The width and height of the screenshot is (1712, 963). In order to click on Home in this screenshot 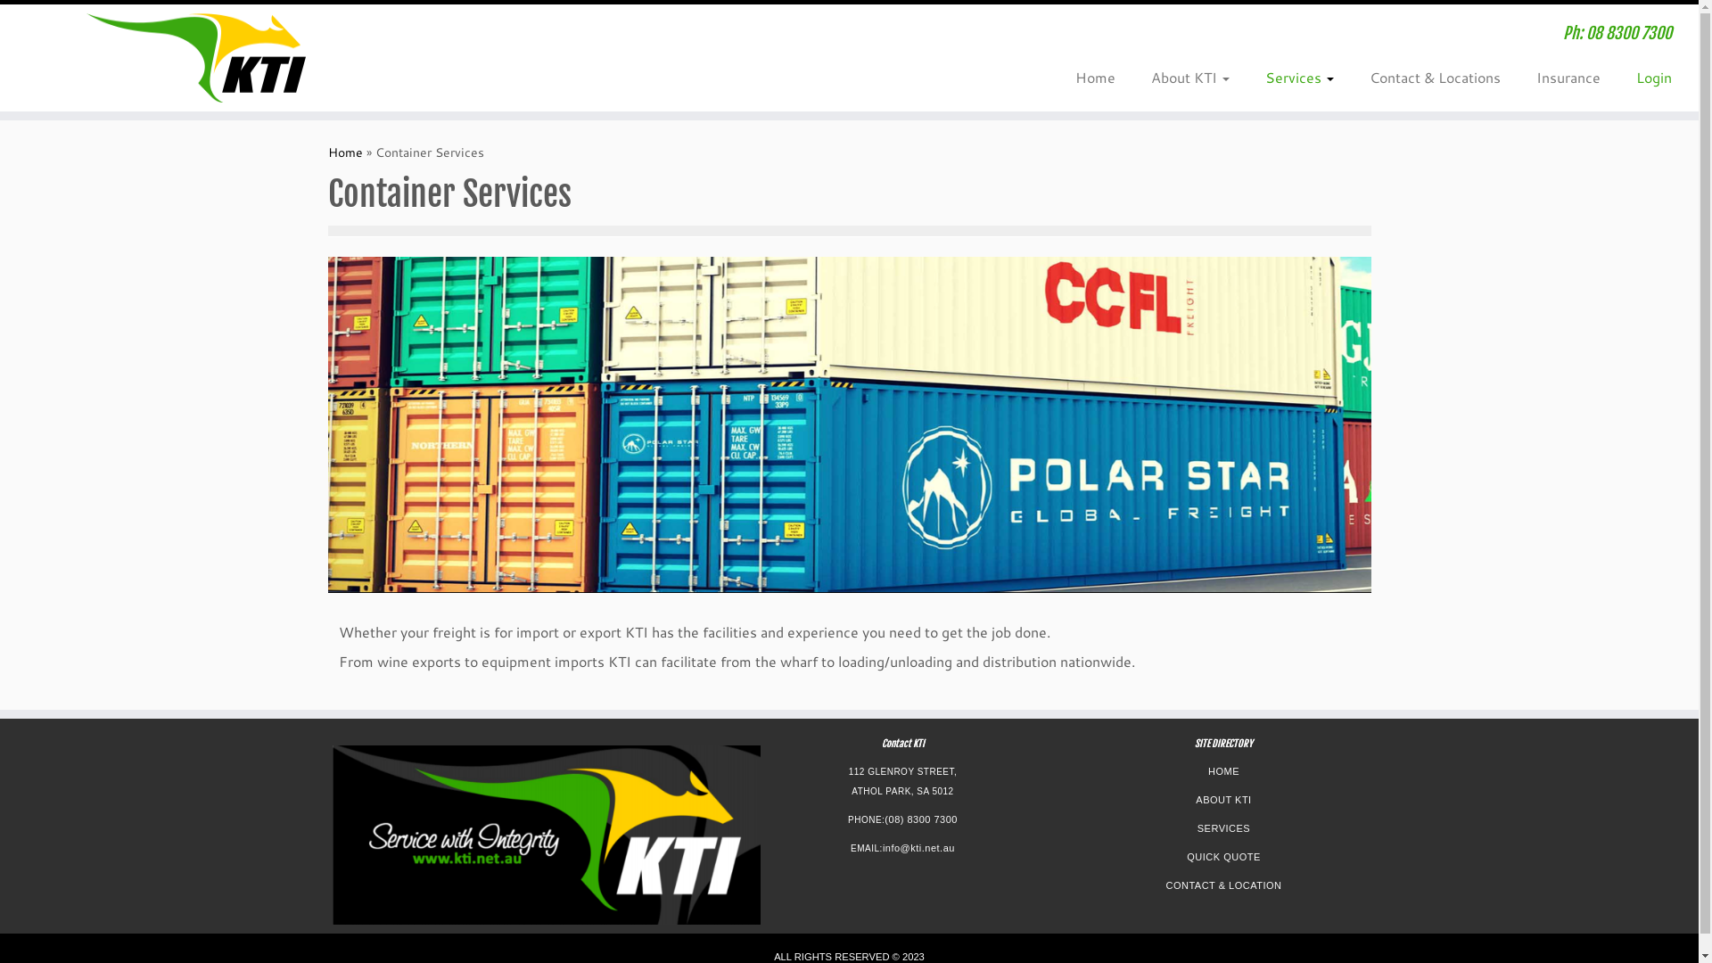, I will do `click(346, 152)`.